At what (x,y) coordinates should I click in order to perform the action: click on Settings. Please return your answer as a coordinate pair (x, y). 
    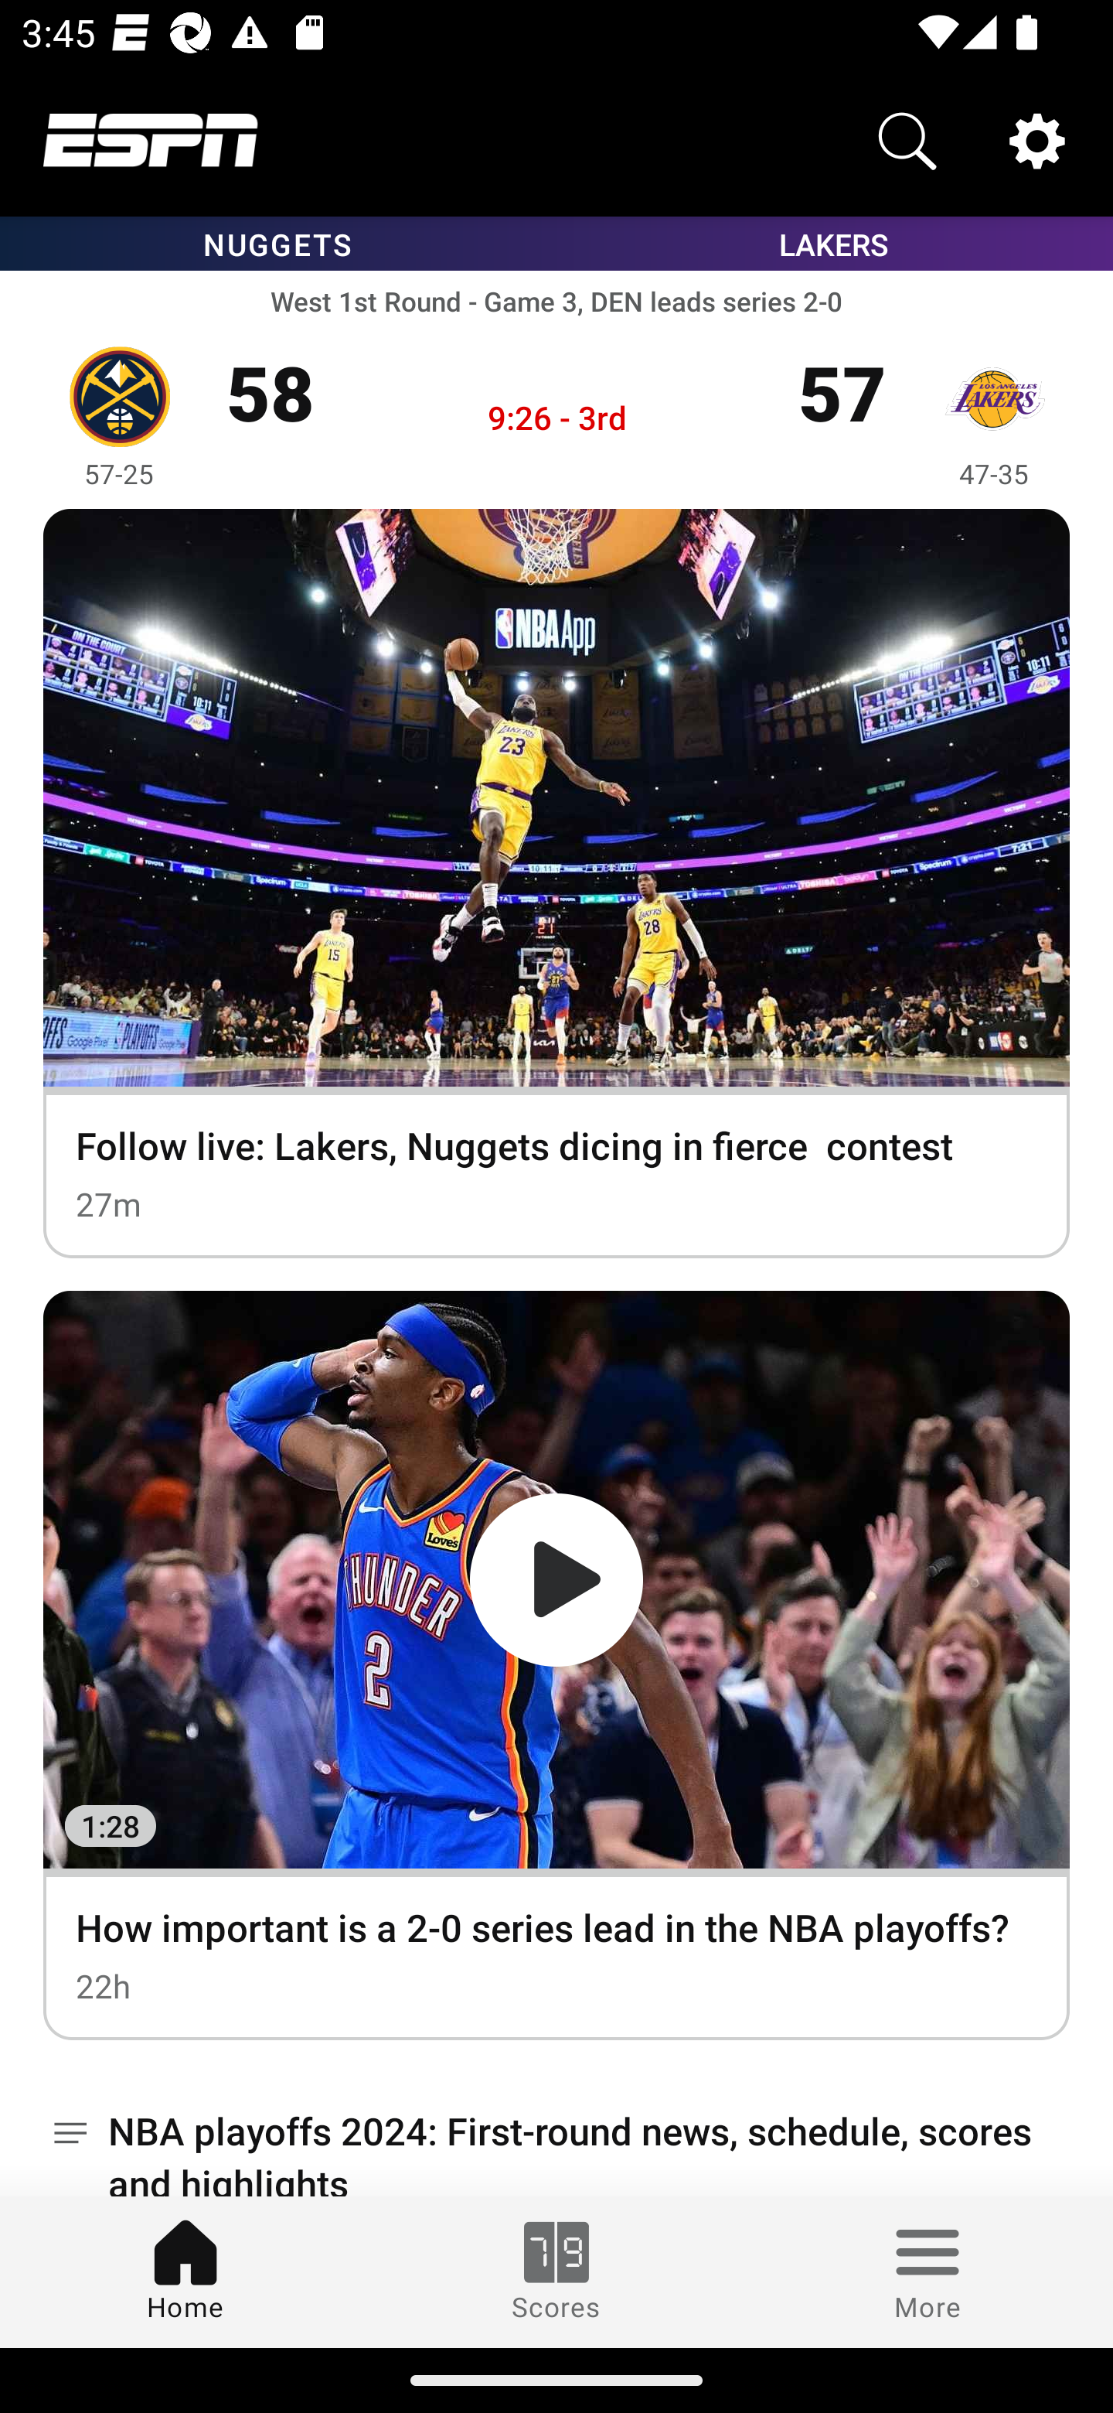
    Looking at the image, I should click on (1037, 139).